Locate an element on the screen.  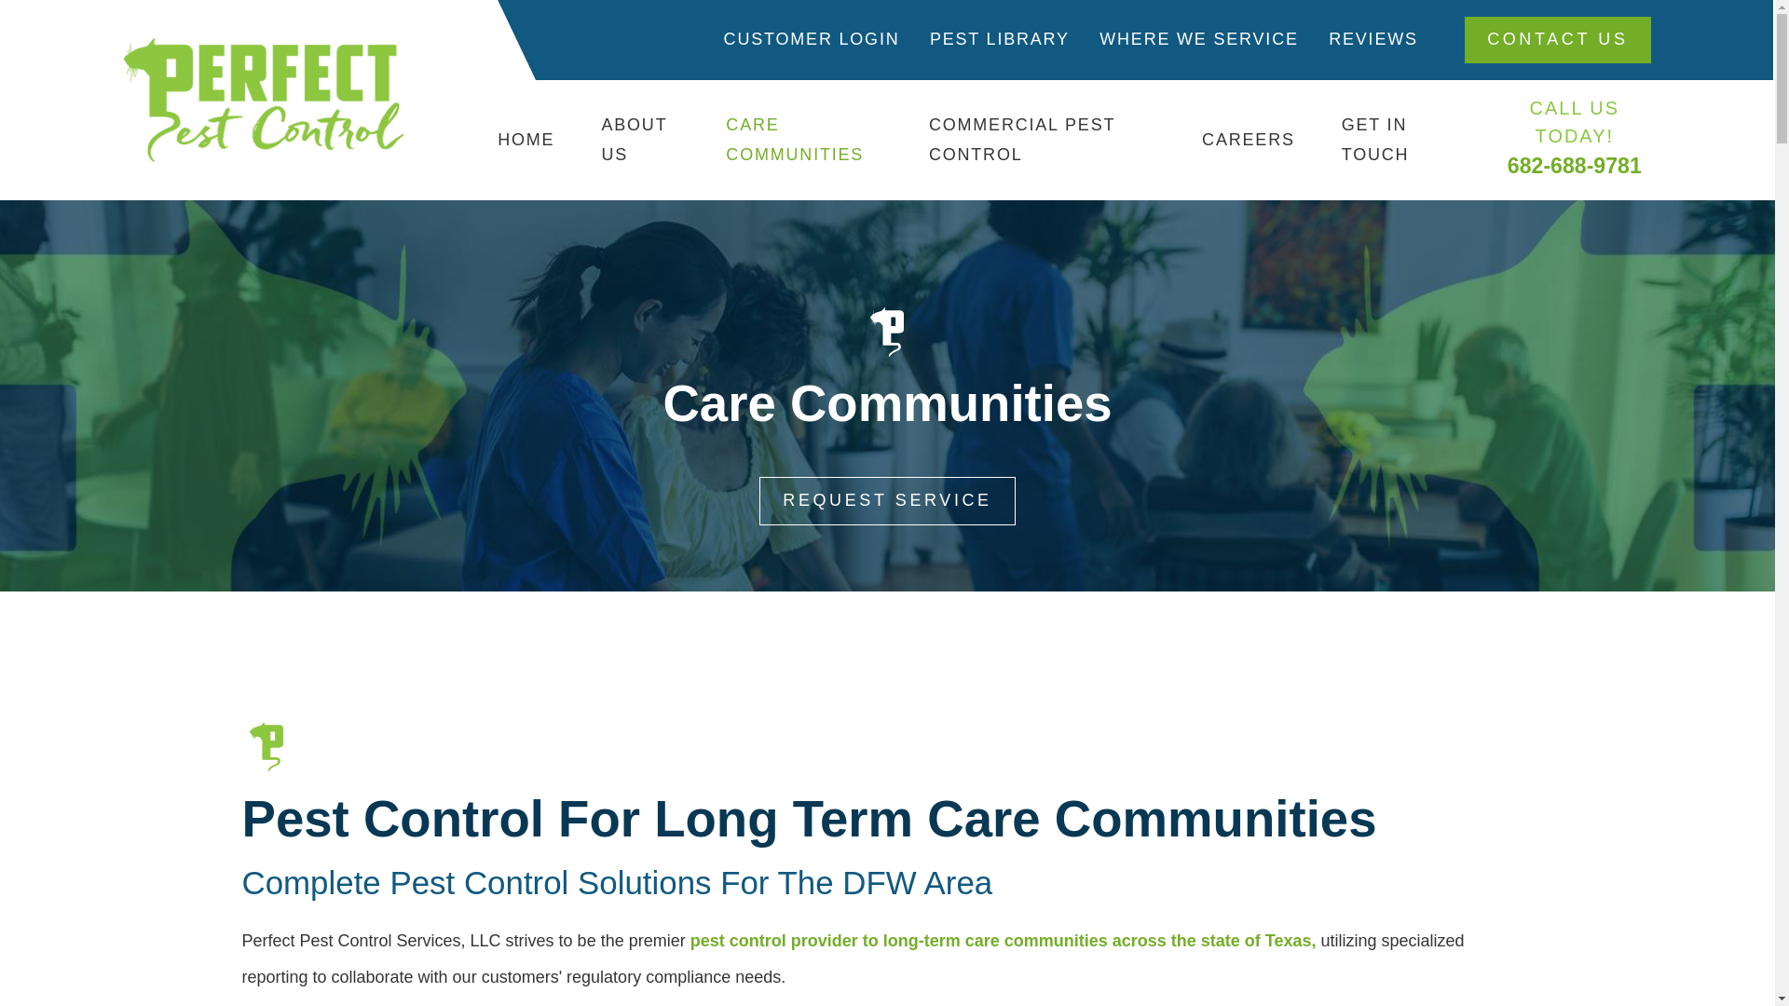
GET IN TOUCH is located at coordinates (1396, 140).